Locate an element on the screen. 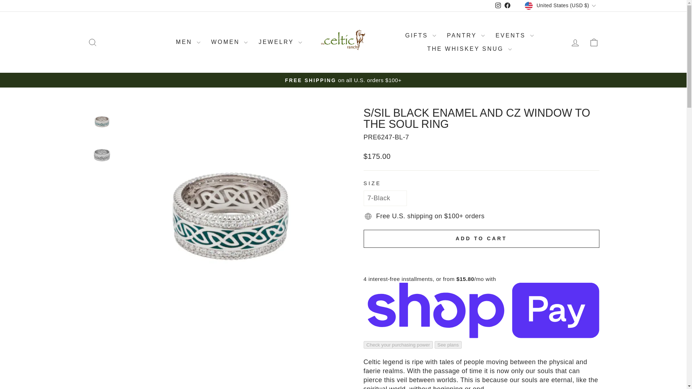 The height and width of the screenshot is (389, 692). The Celtic Ranch on Facebook is located at coordinates (507, 6).